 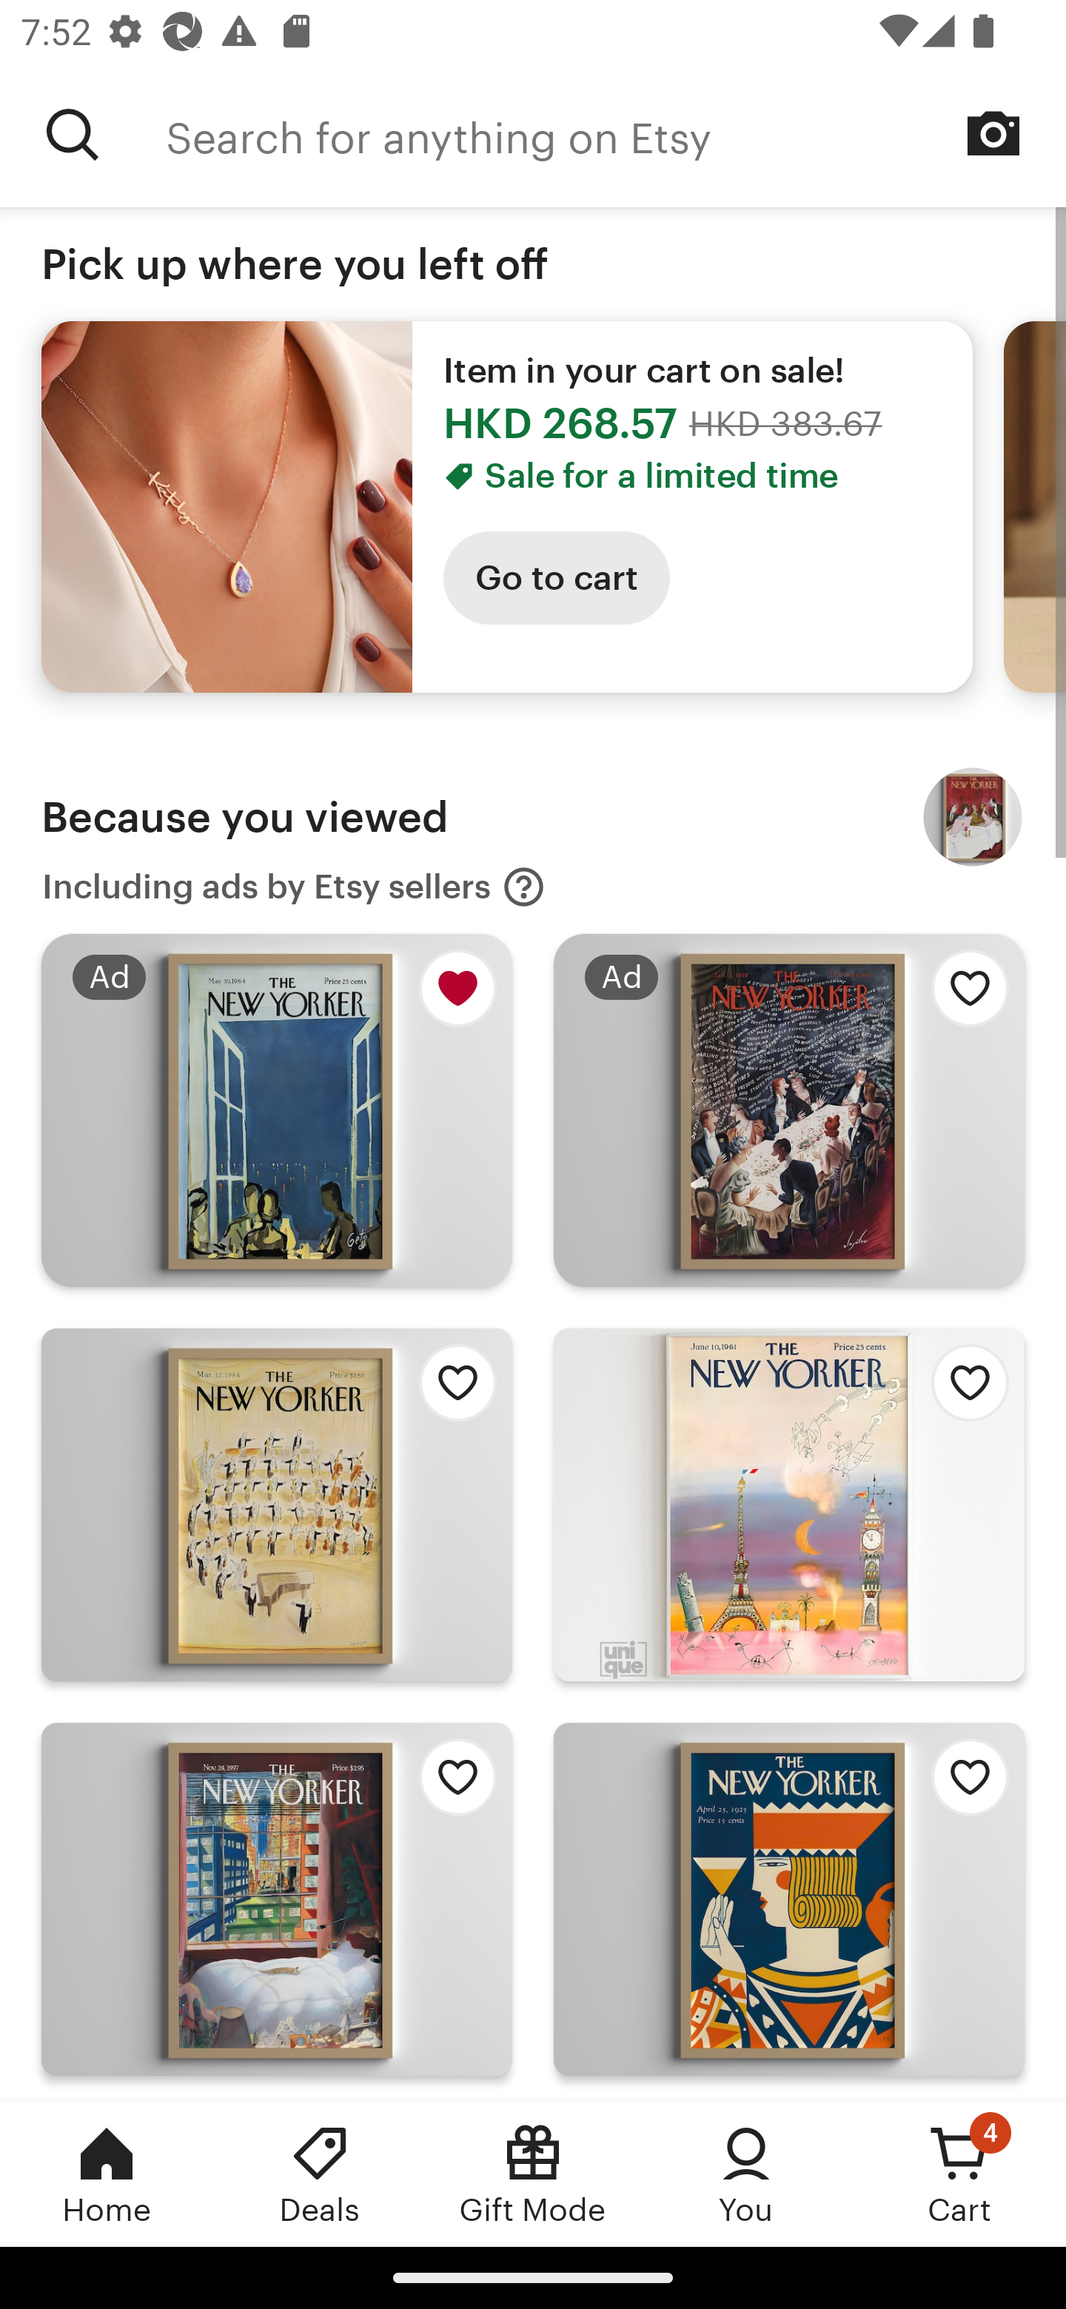 I want to click on Search for anything on Etsy, so click(x=73, y=135).